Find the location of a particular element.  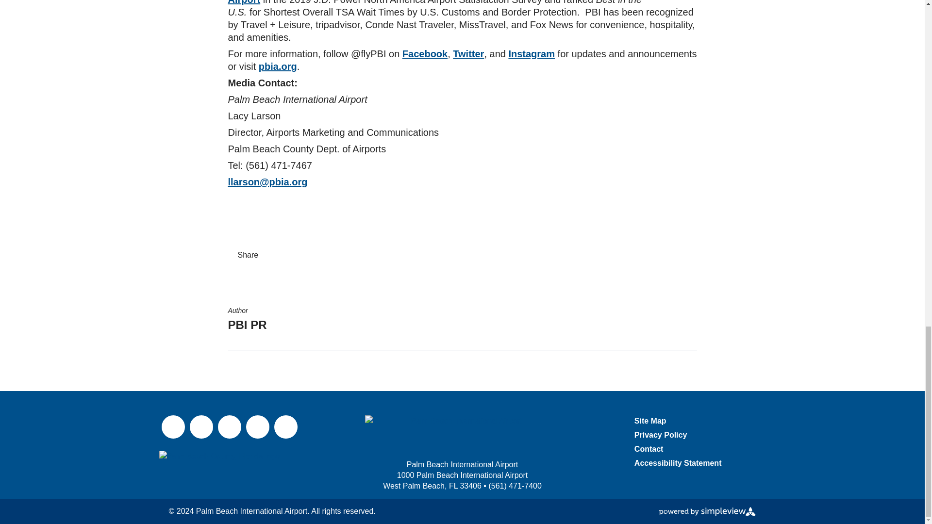

Site Map is located at coordinates (650, 420).